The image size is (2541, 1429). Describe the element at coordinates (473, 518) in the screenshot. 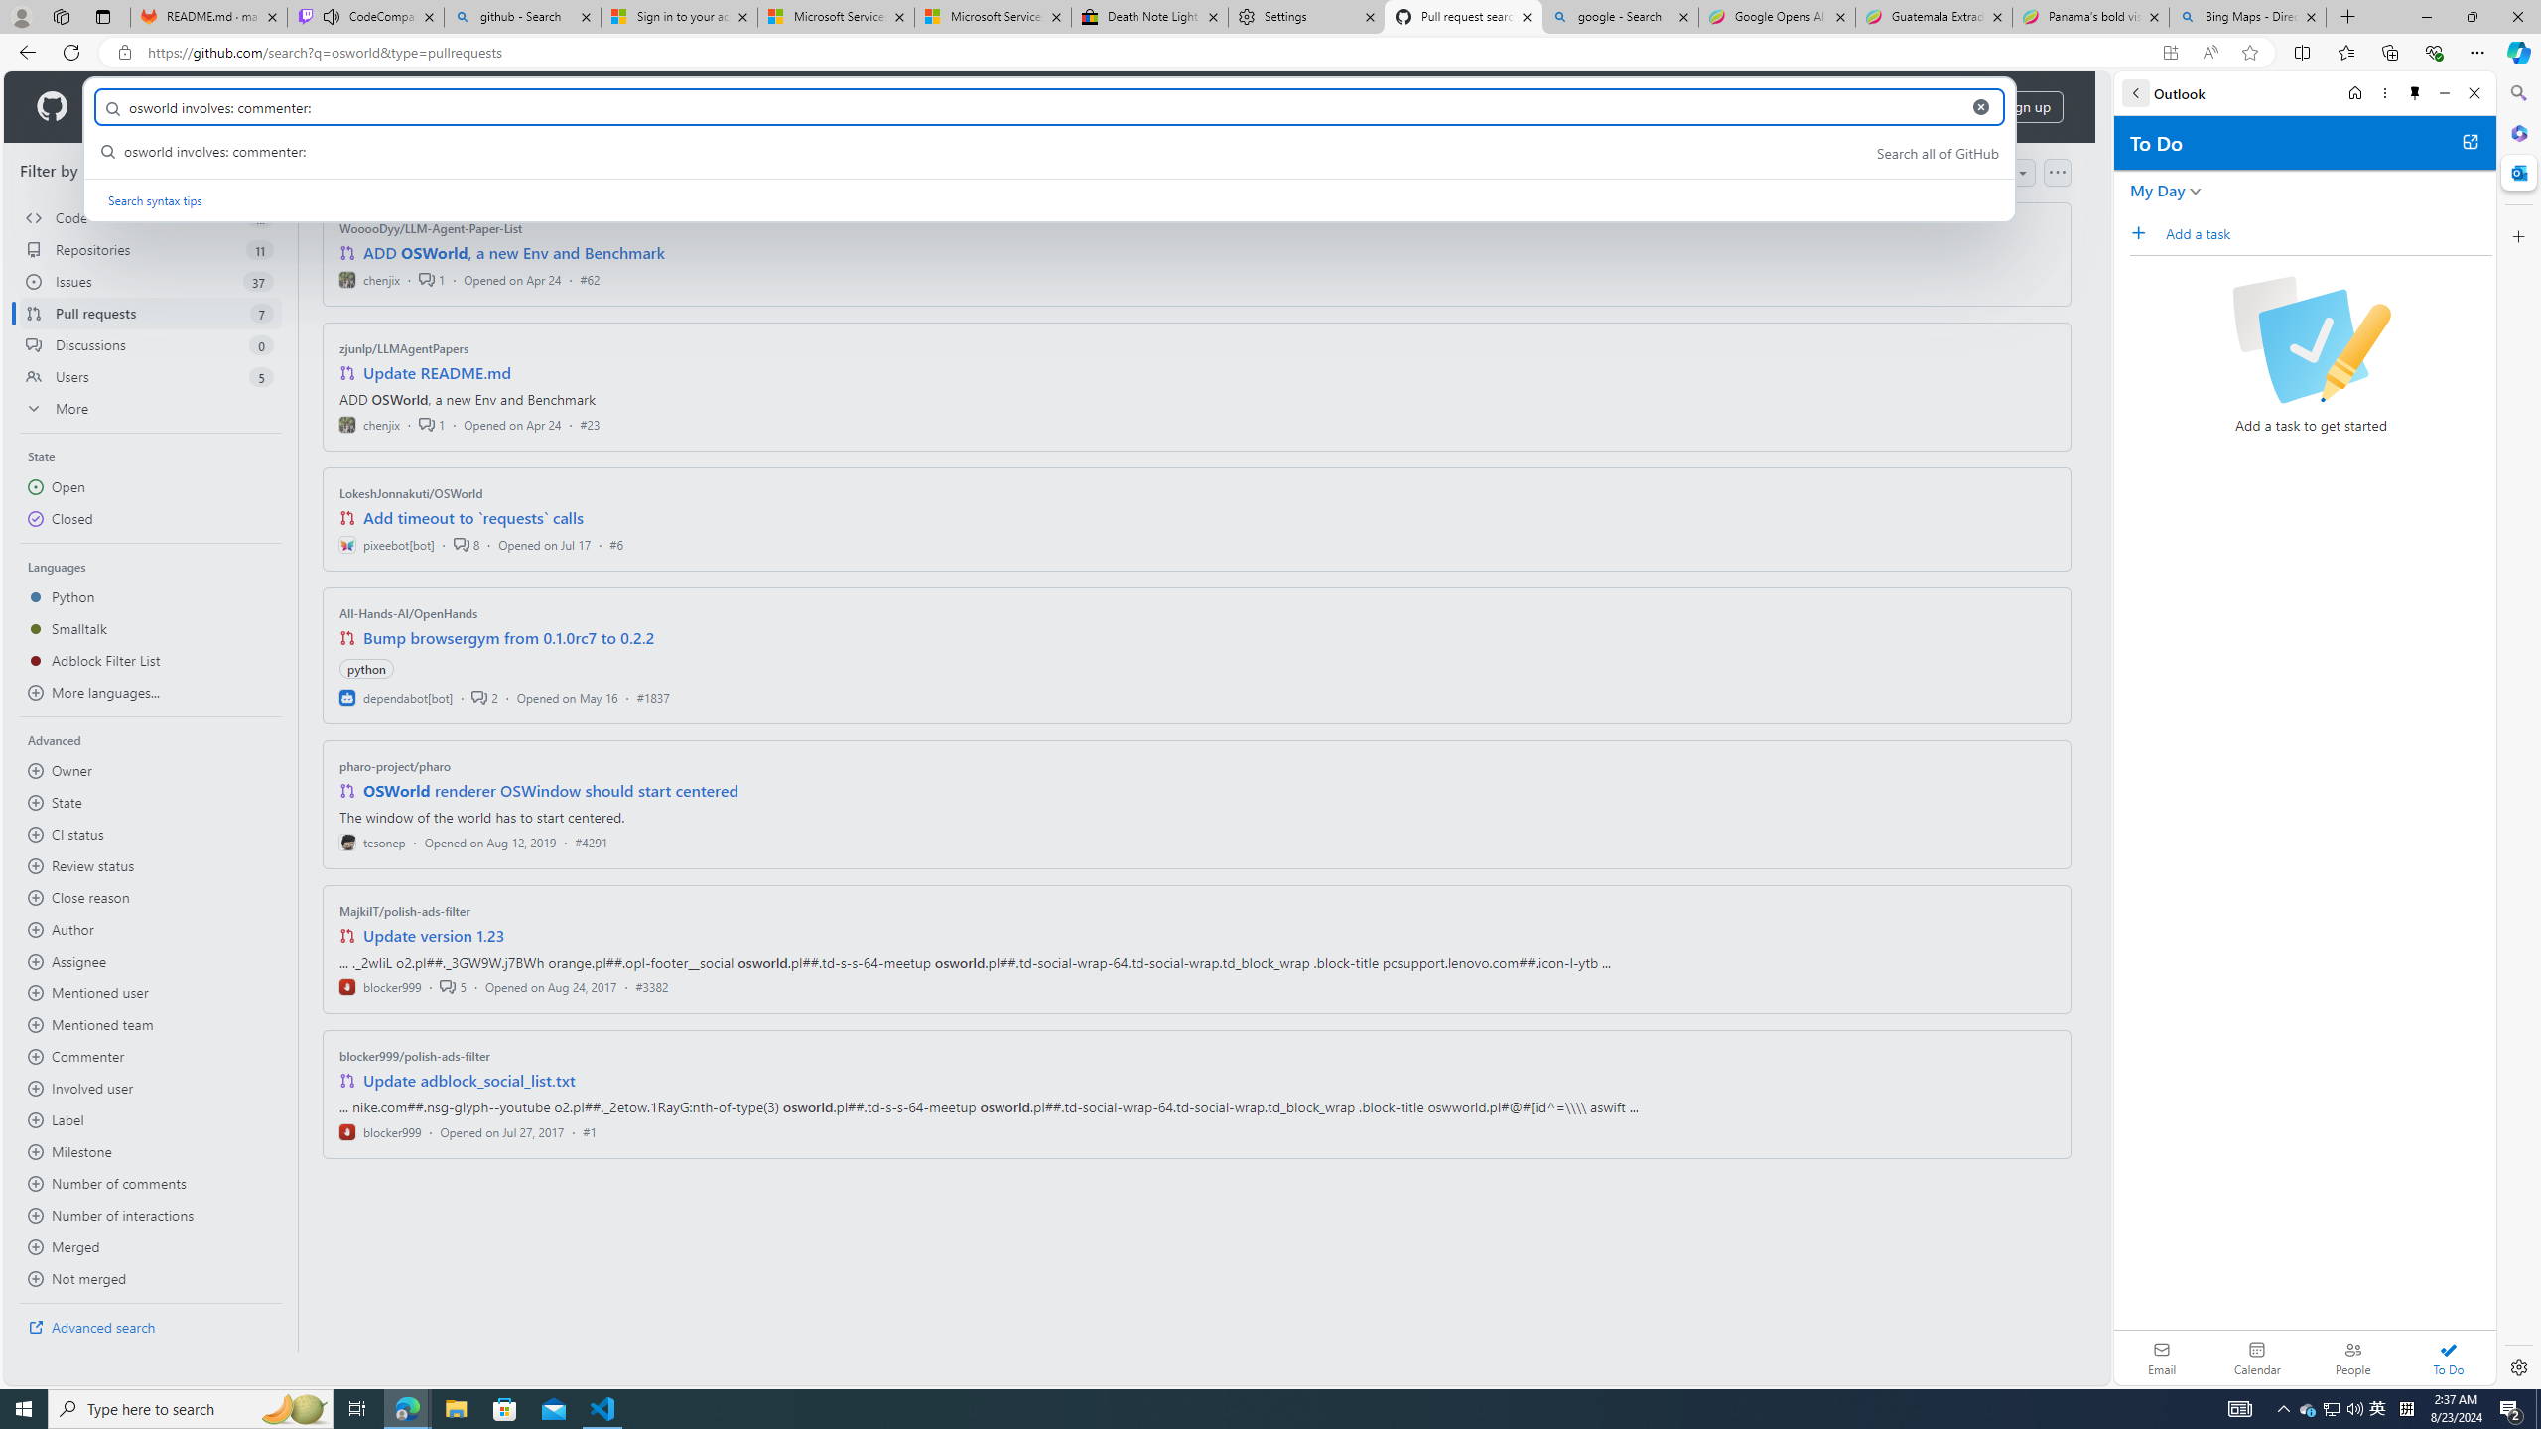

I see `Add timeout to `requests` calls` at that location.